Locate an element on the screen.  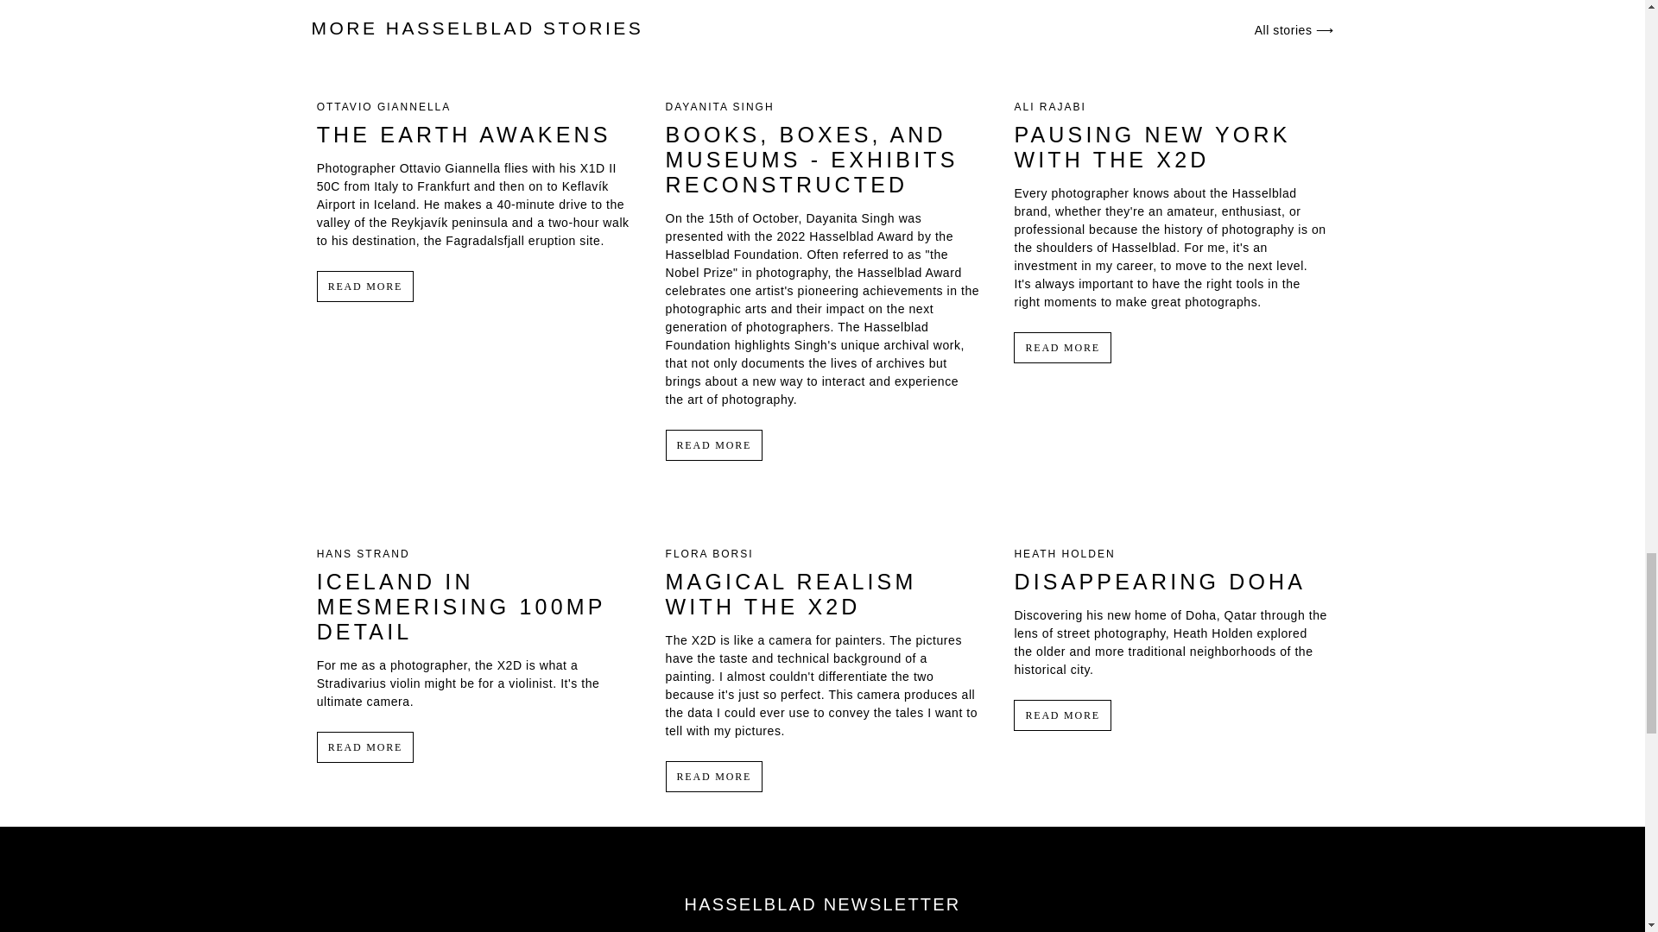
READ MORE is located at coordinates (714, 444).